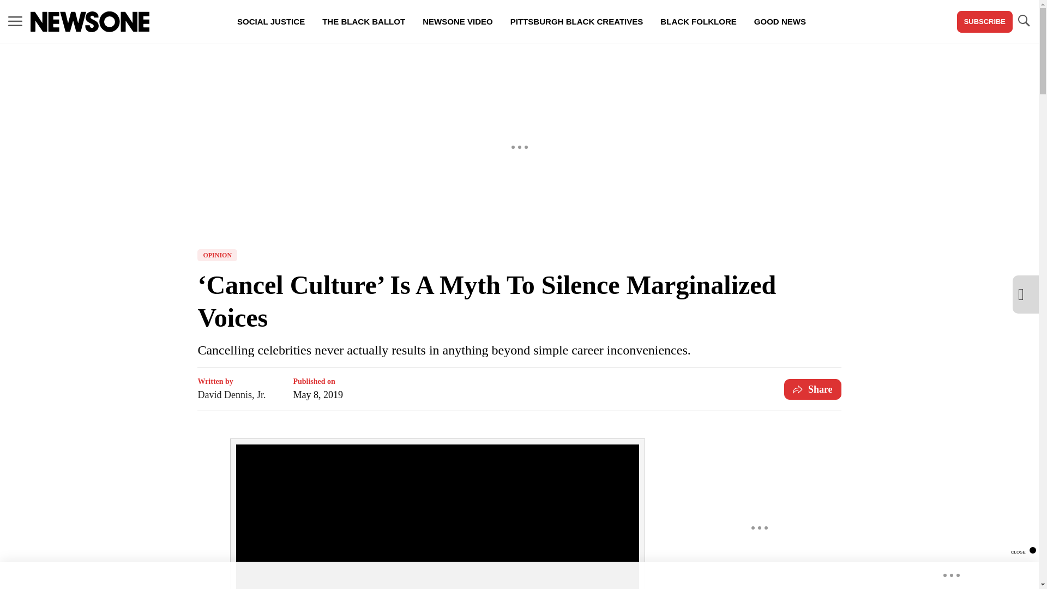 The height and width of the screenshot is (589, 1047). What do you see at coordinates (577, 22) in the screenshot?
I see `PITTSBURGH BLACK CREATIVES` at bounding box center [577, 22].